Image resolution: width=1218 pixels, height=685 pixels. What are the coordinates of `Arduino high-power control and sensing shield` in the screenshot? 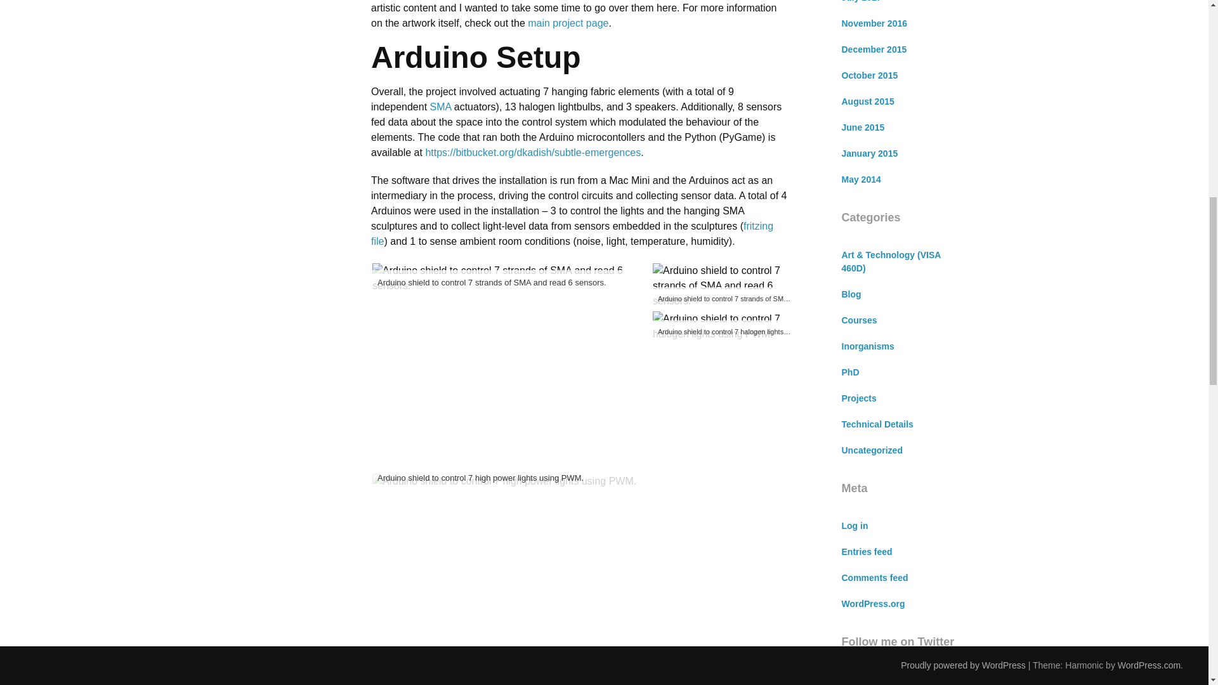 It's located at (511, 278).